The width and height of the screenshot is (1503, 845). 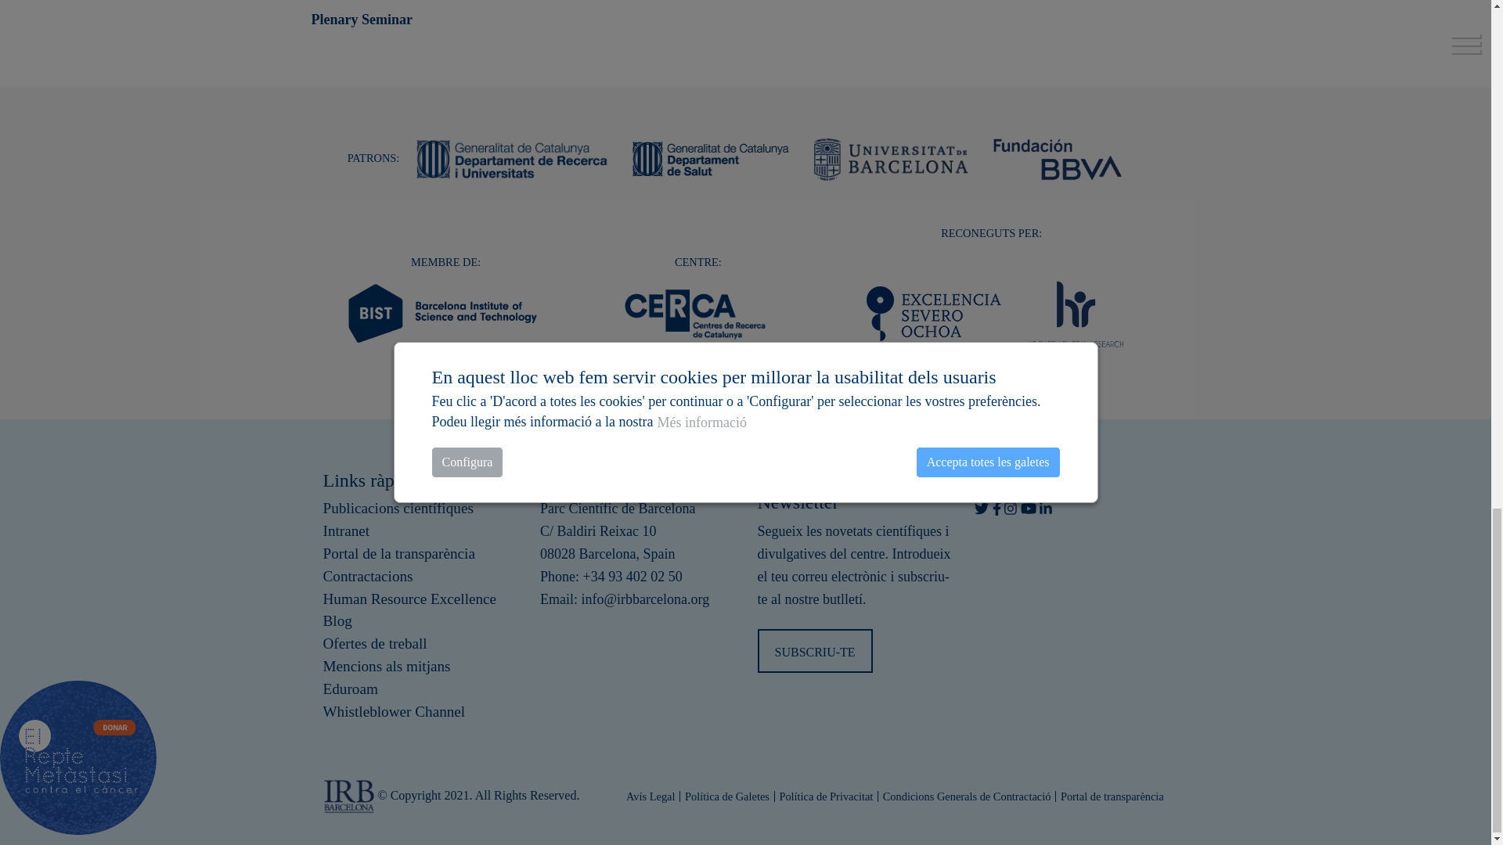 I want to click on Intranet, so click(x=420, y=532).